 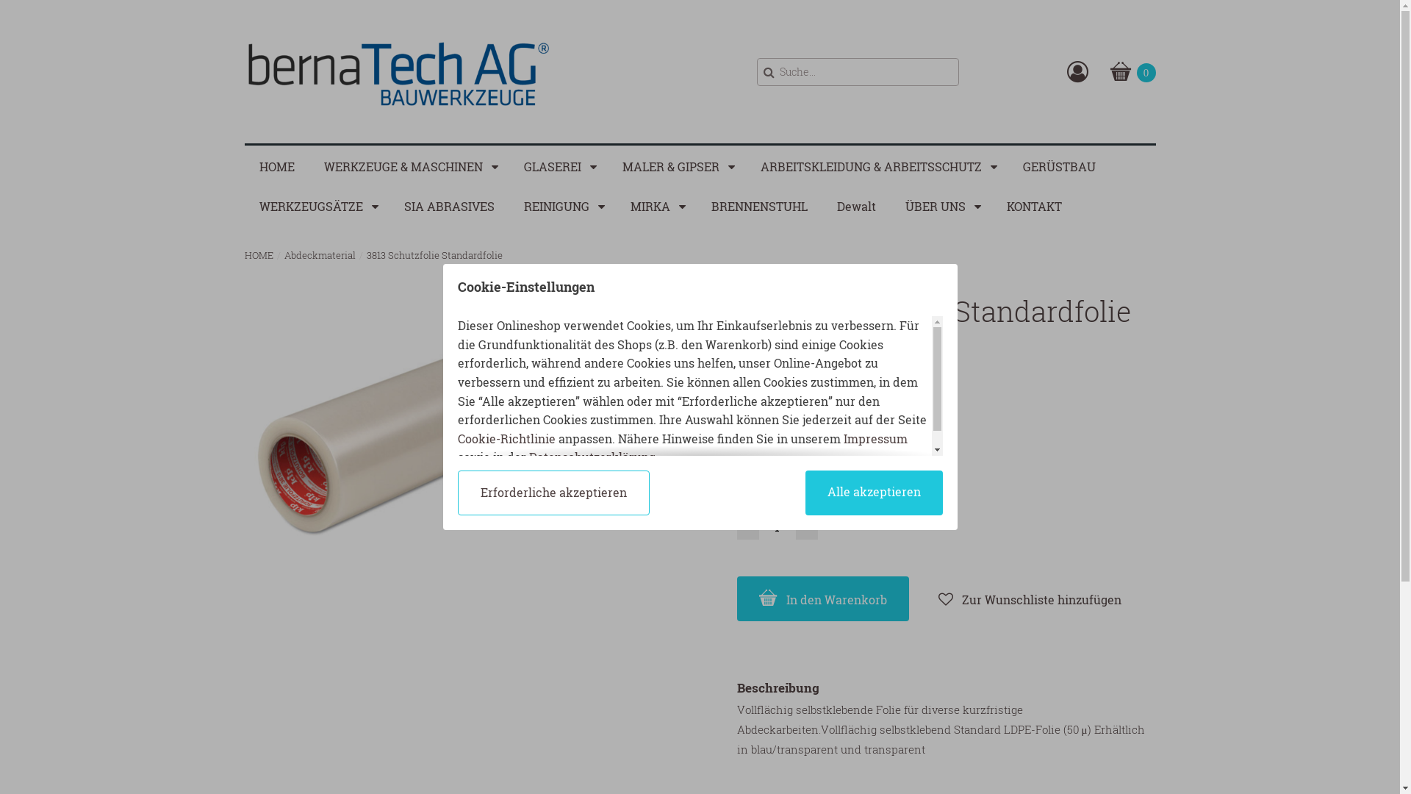 I want to click on HOME, so click(x=259, y=255).